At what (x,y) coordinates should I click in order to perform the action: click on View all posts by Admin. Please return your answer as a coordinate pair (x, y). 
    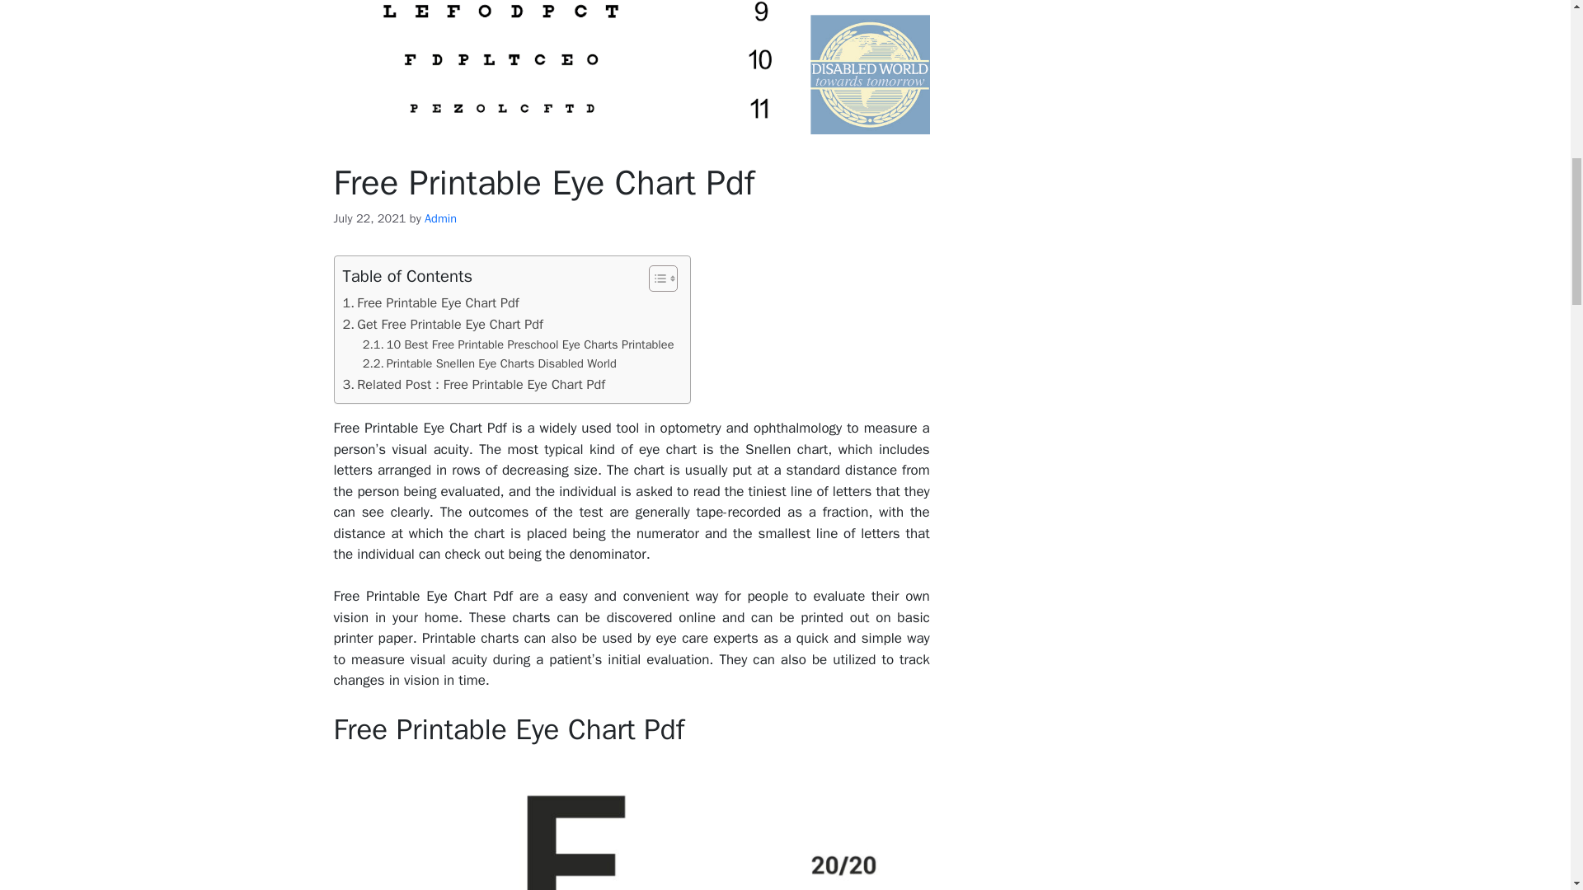
    Looking at the image, I should click on (440, 218).